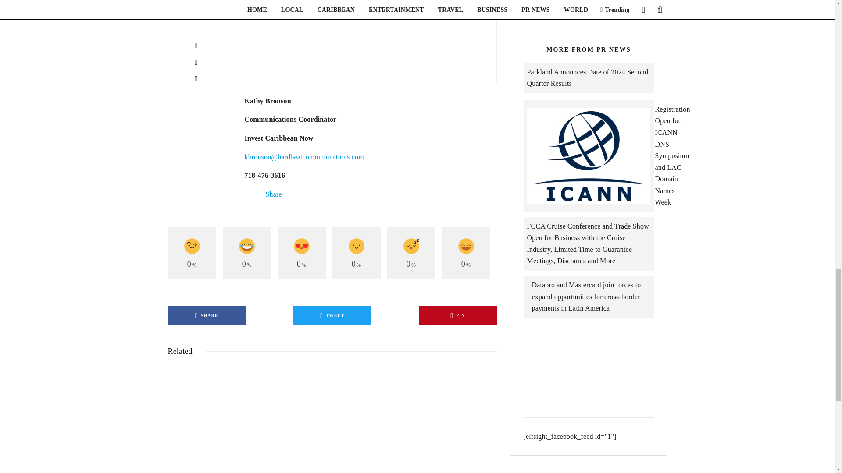  I want to click on Facebook, so click(248, 194).